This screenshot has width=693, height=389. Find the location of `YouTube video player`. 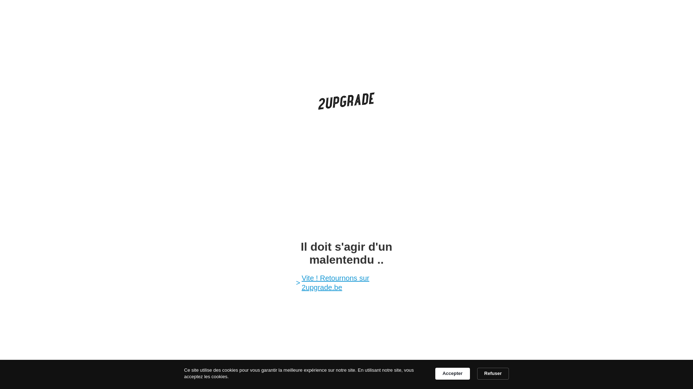

YouTube video player is located at coordinates (346, 174).